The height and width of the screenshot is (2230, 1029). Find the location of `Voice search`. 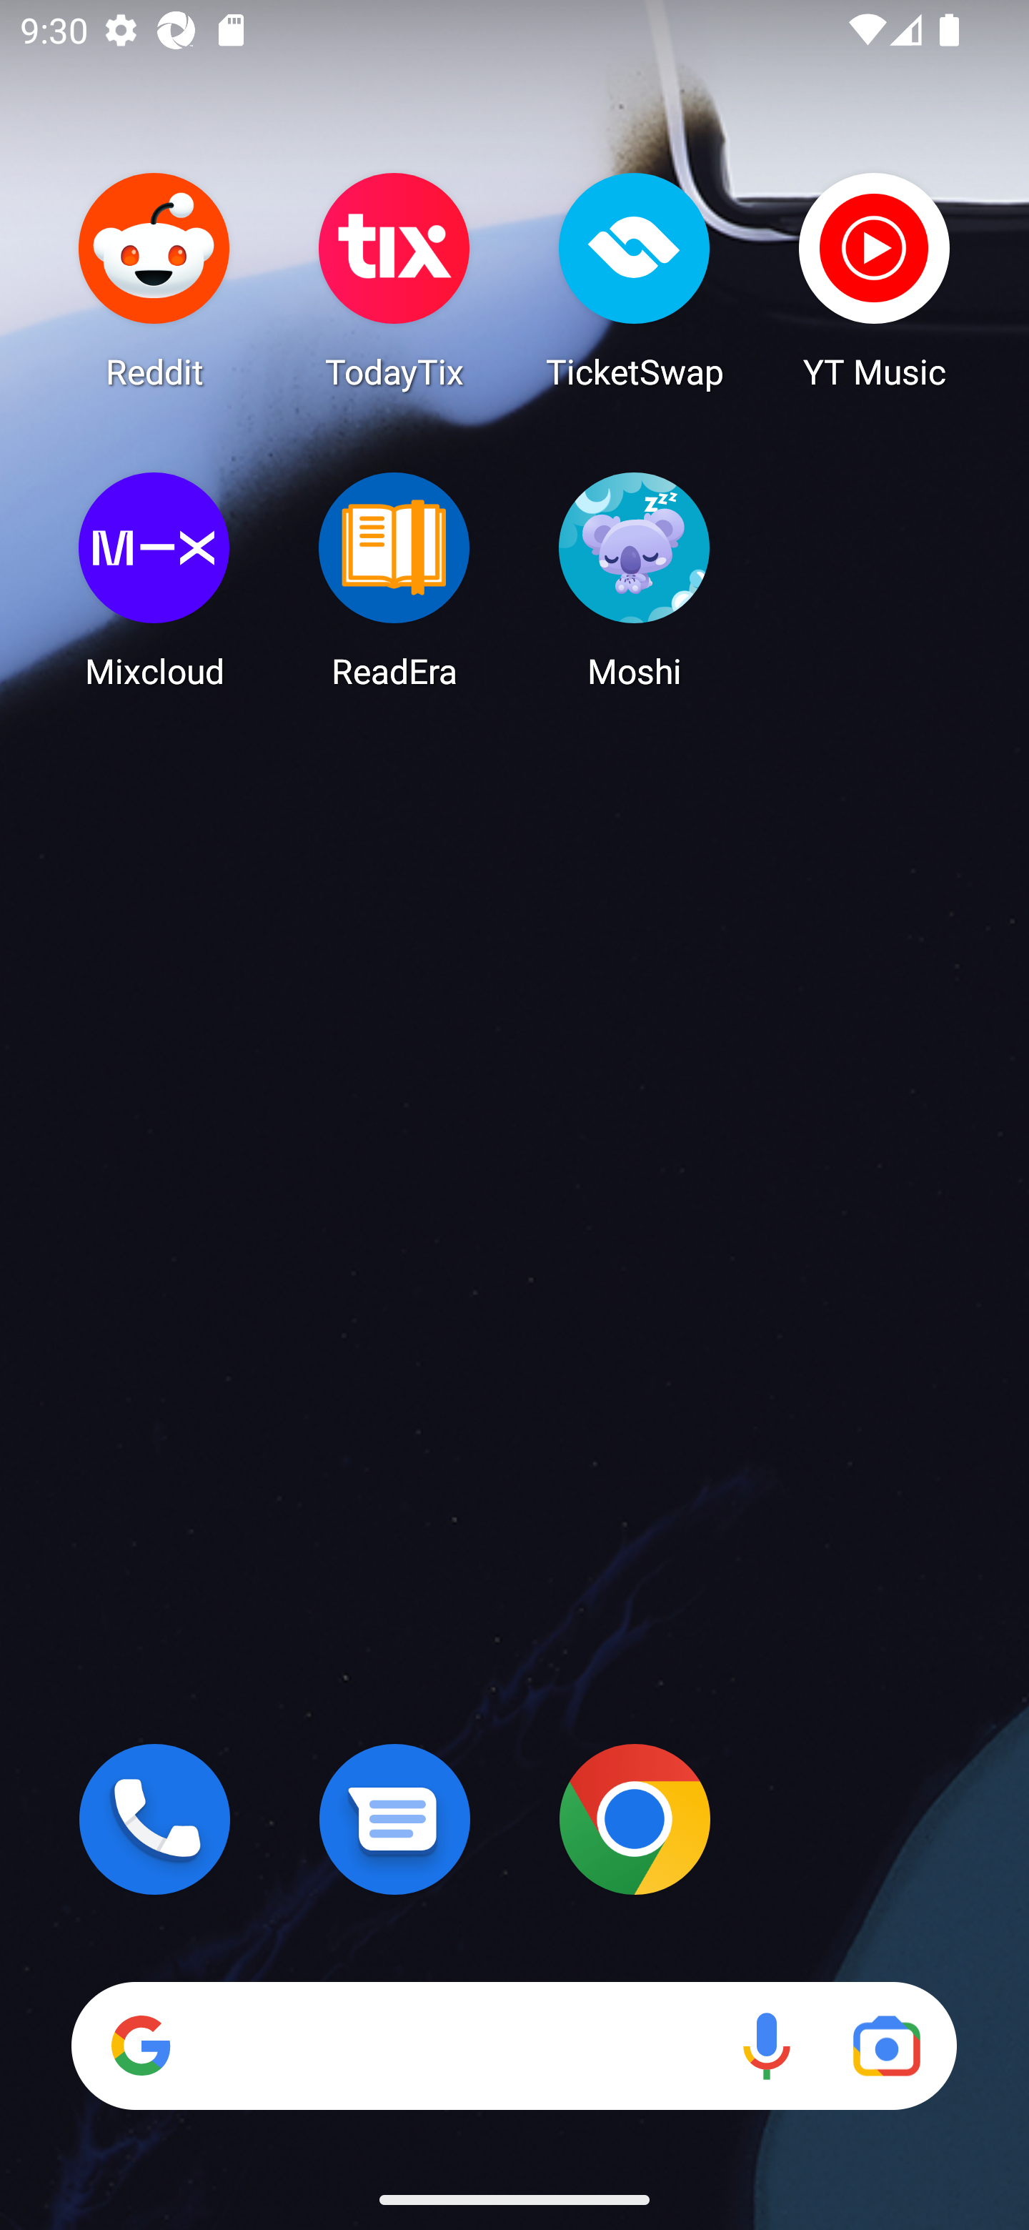

Voice search is located at coordinates (766, 2046).